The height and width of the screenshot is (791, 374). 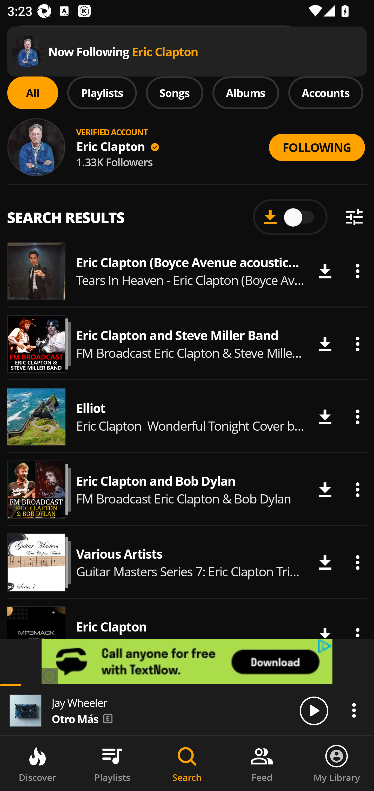 What do you see at coordinates (357, 489) in the screenshot?
I see `Actions` at bounding box center [357, 489].